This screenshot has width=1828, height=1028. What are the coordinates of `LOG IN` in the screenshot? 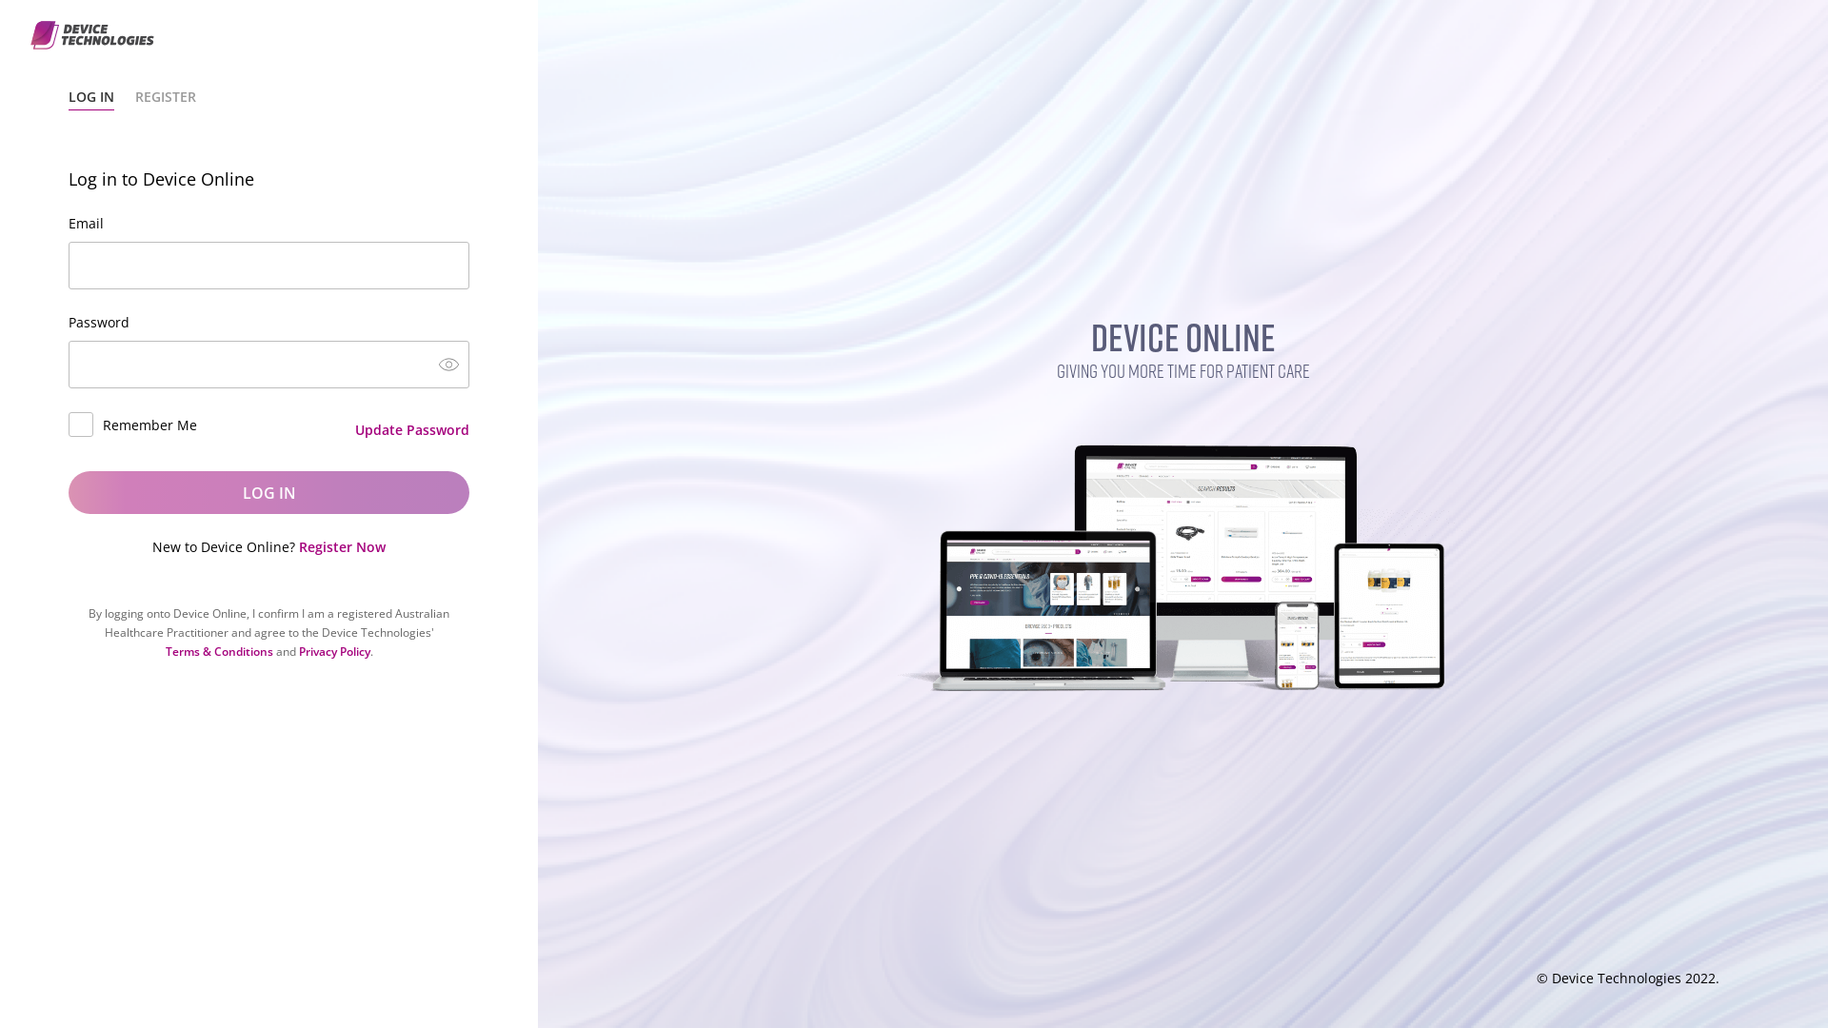 It's located at (268, 493).